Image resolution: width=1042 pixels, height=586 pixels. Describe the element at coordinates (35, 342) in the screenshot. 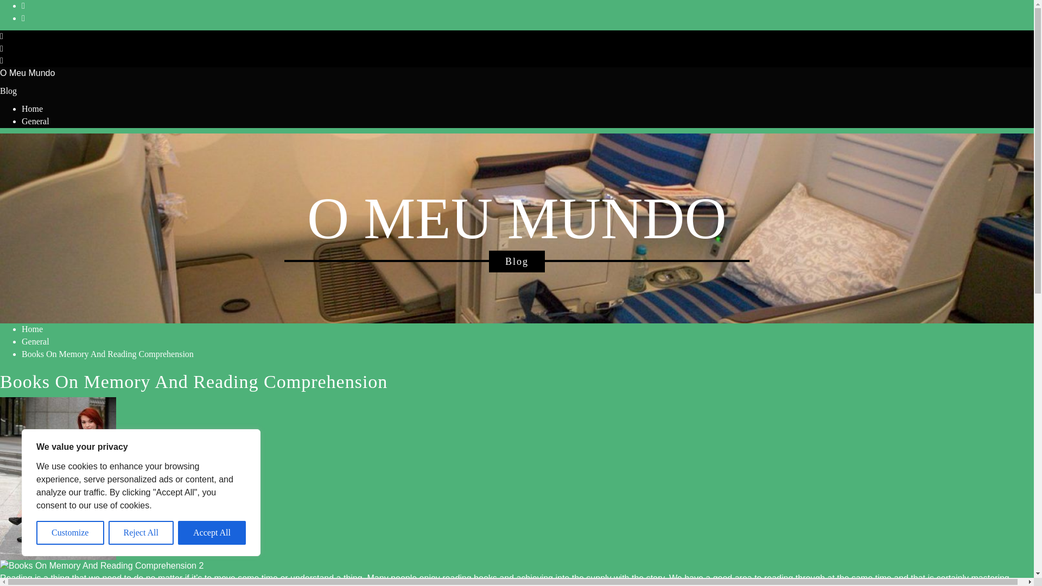

I see `General` at that location.